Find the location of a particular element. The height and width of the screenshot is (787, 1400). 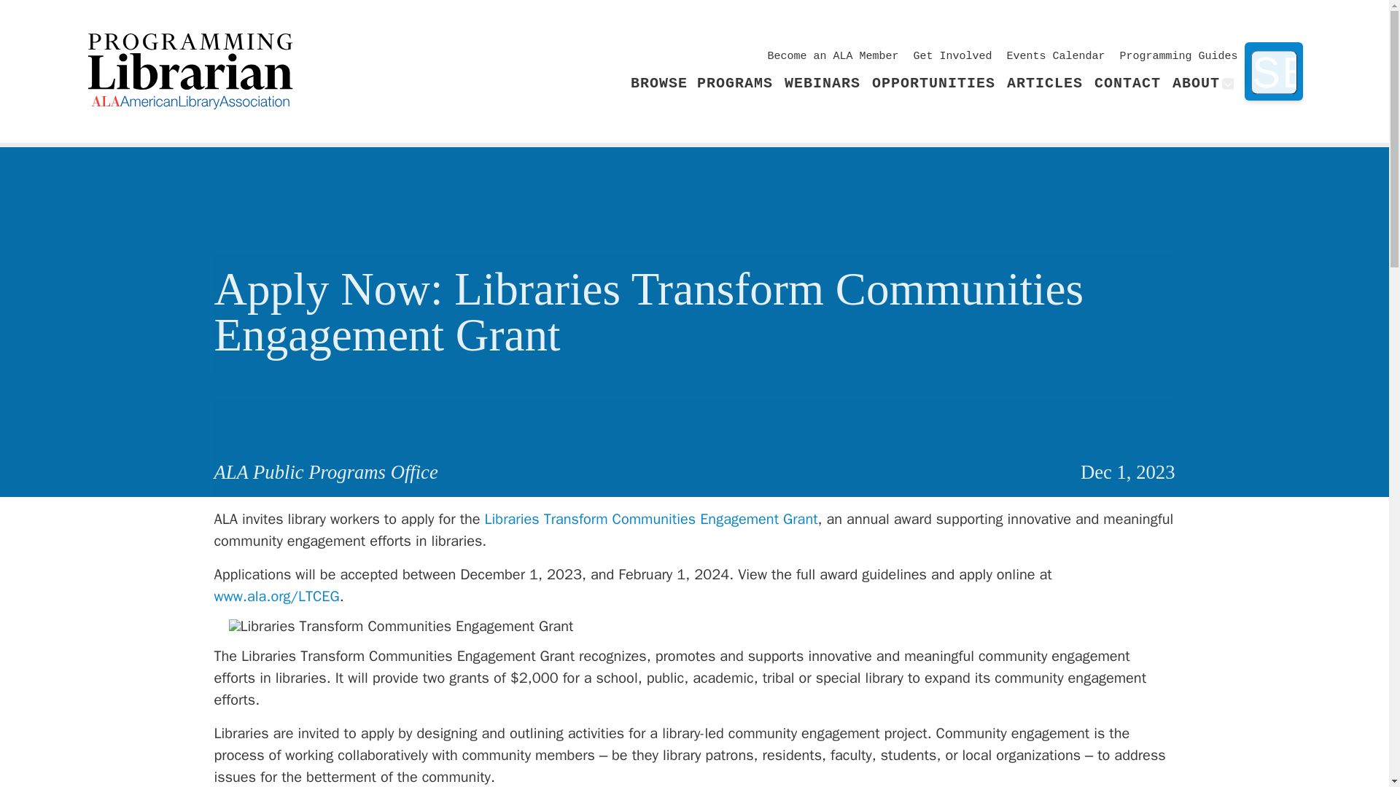

BROWSE PROGRAMS is located at coordinates (701, 83).